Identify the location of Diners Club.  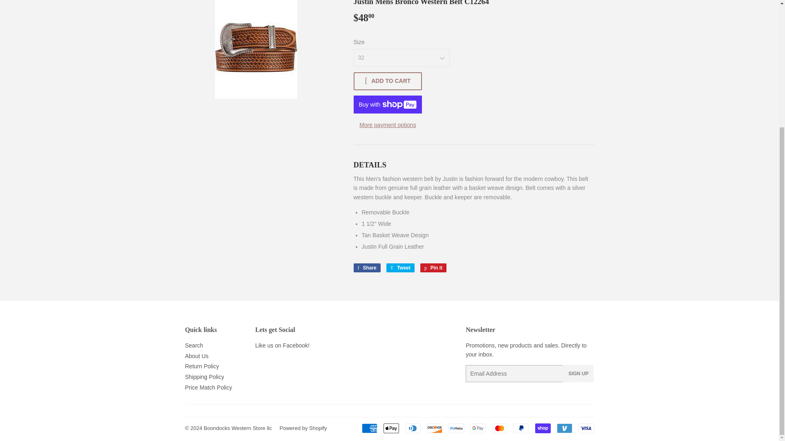
(412, 428).